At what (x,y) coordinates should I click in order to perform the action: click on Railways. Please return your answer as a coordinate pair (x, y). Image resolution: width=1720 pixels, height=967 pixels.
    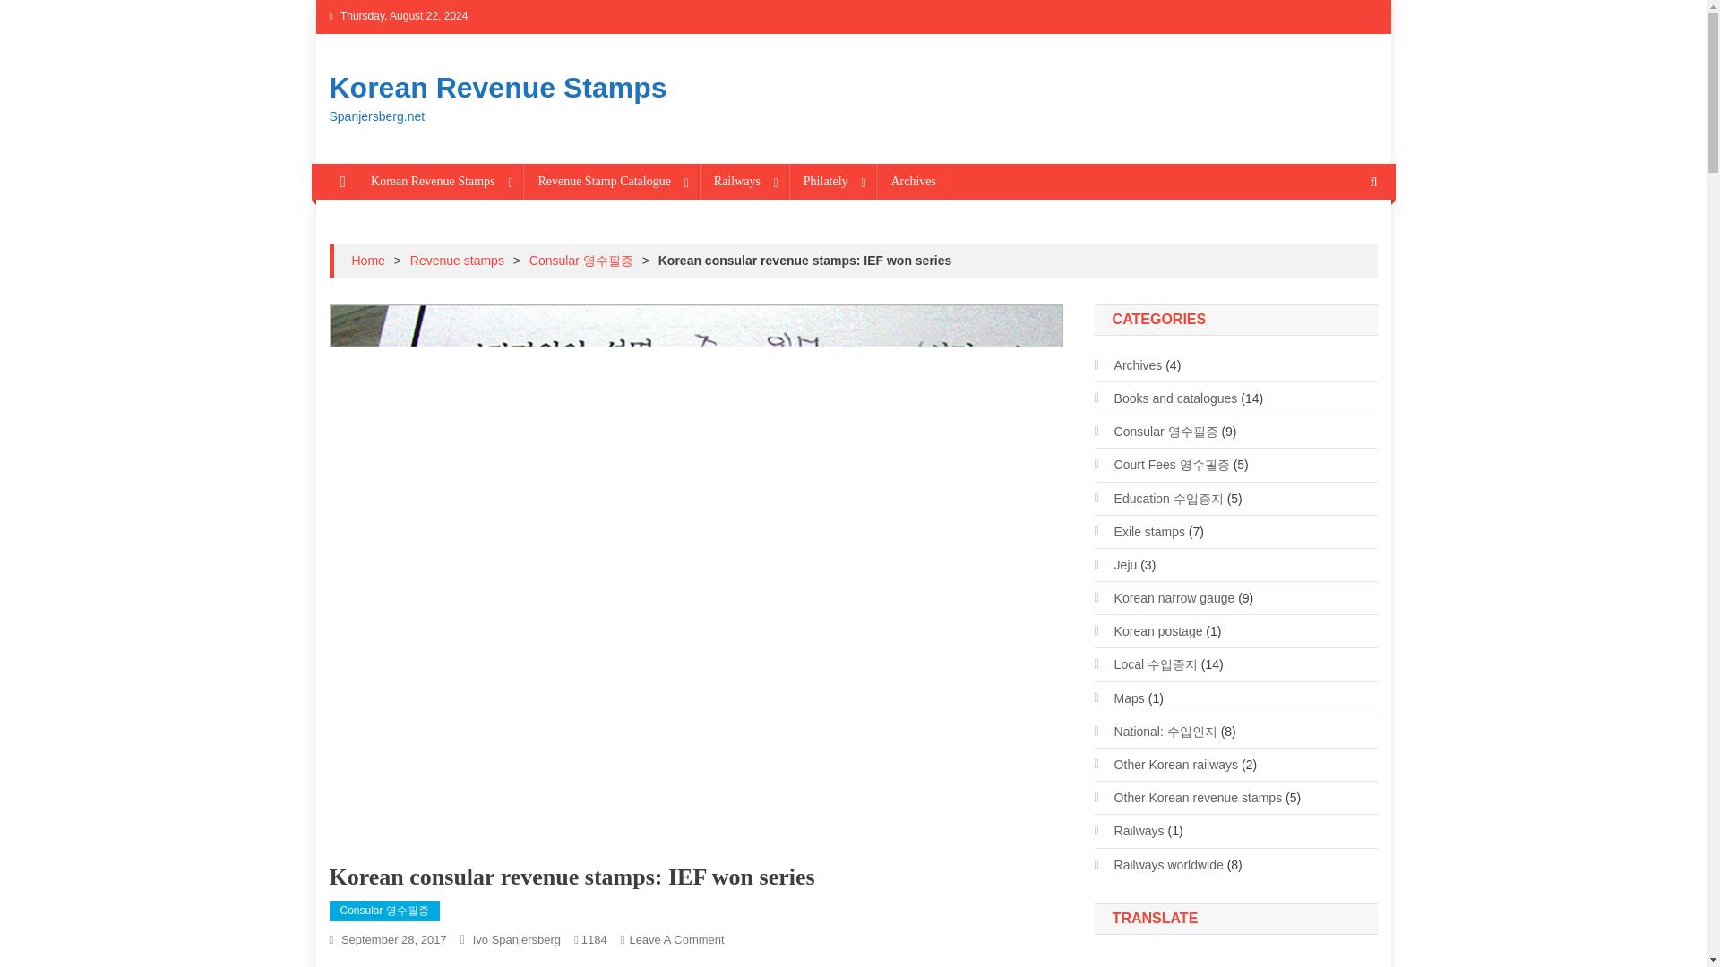
    Looking at the image, I should click on (744, 181).